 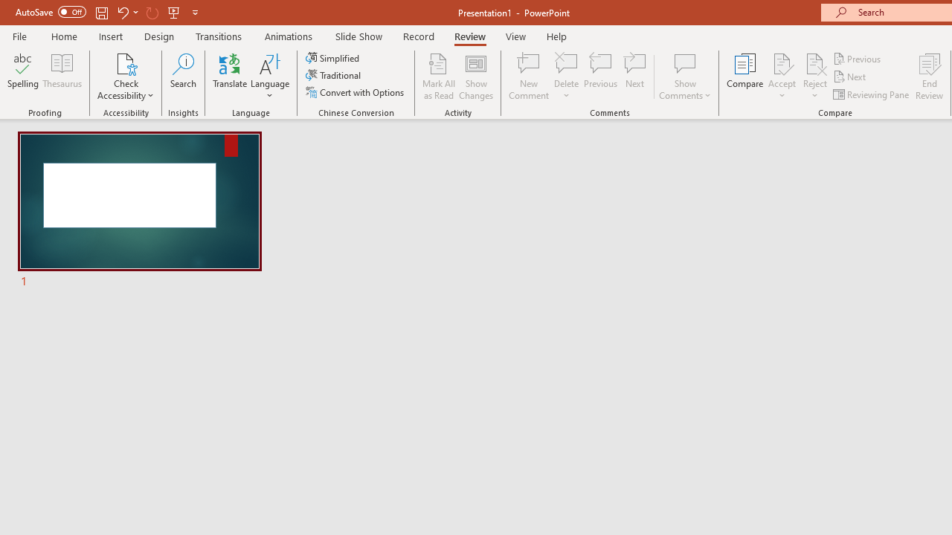 What do you see at coordinates (335, 76) in the screenshot?
I see `Traditional` at bounding box center [335, 76].